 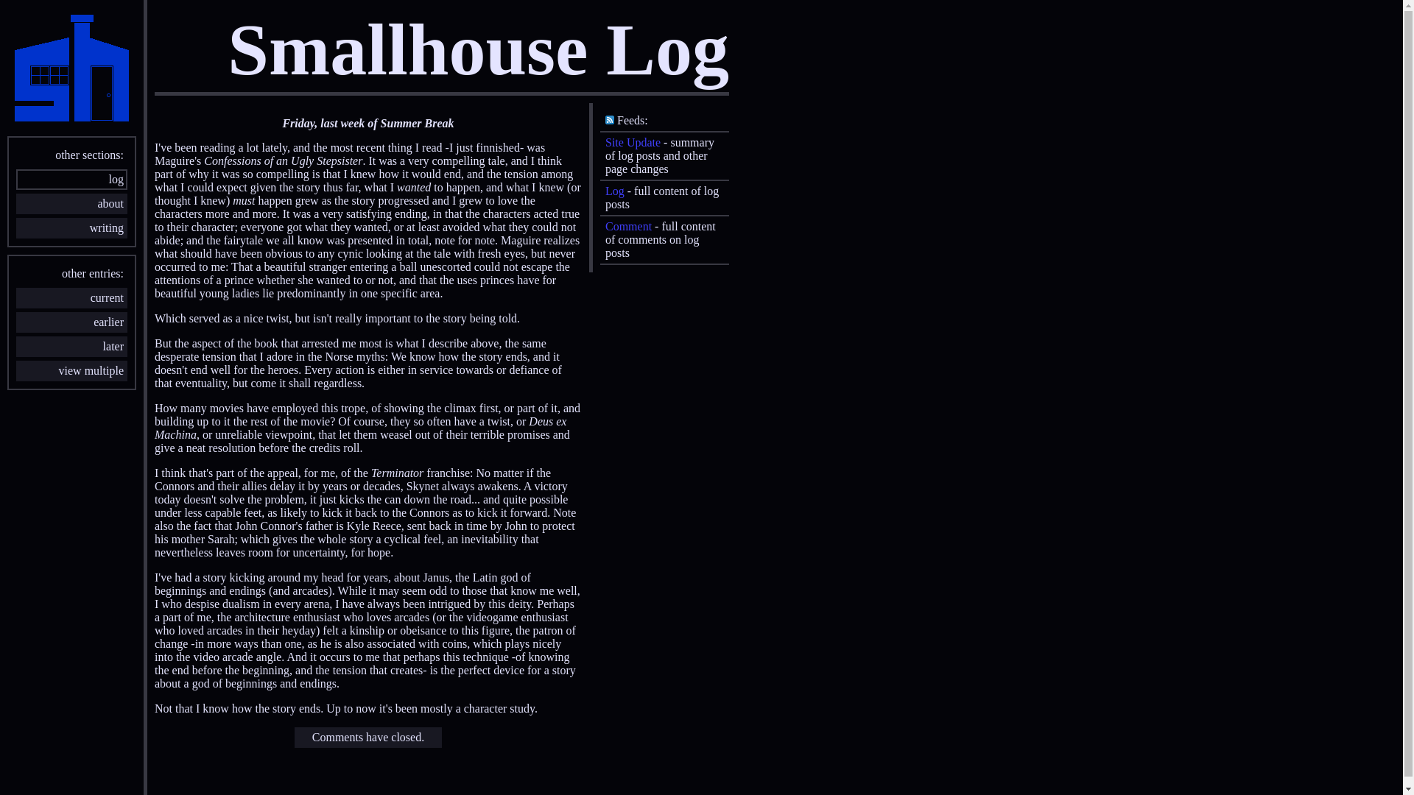 I want to click on Comment, so click(x=629, y=227).